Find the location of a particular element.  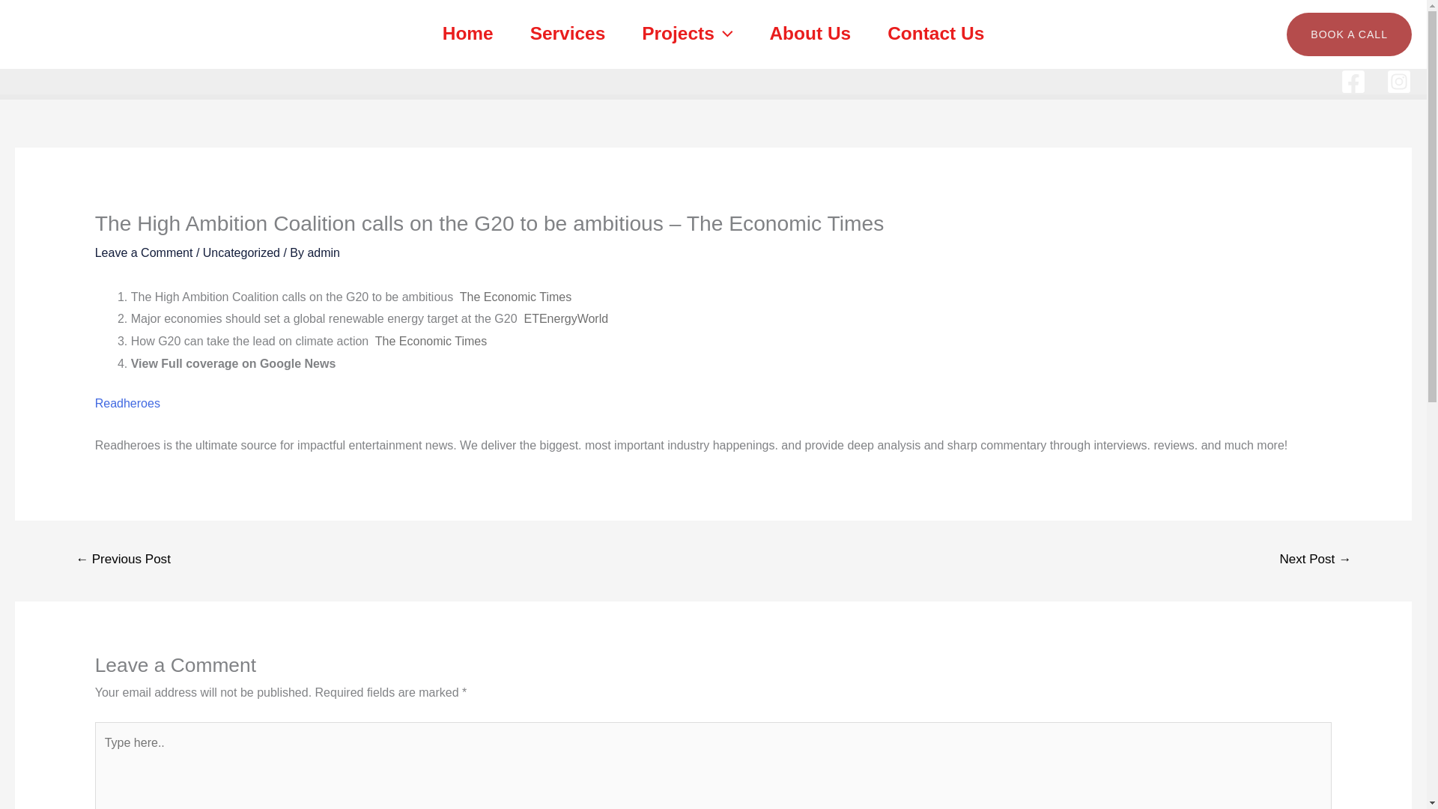

About Us is located at coordinates (810, 34).